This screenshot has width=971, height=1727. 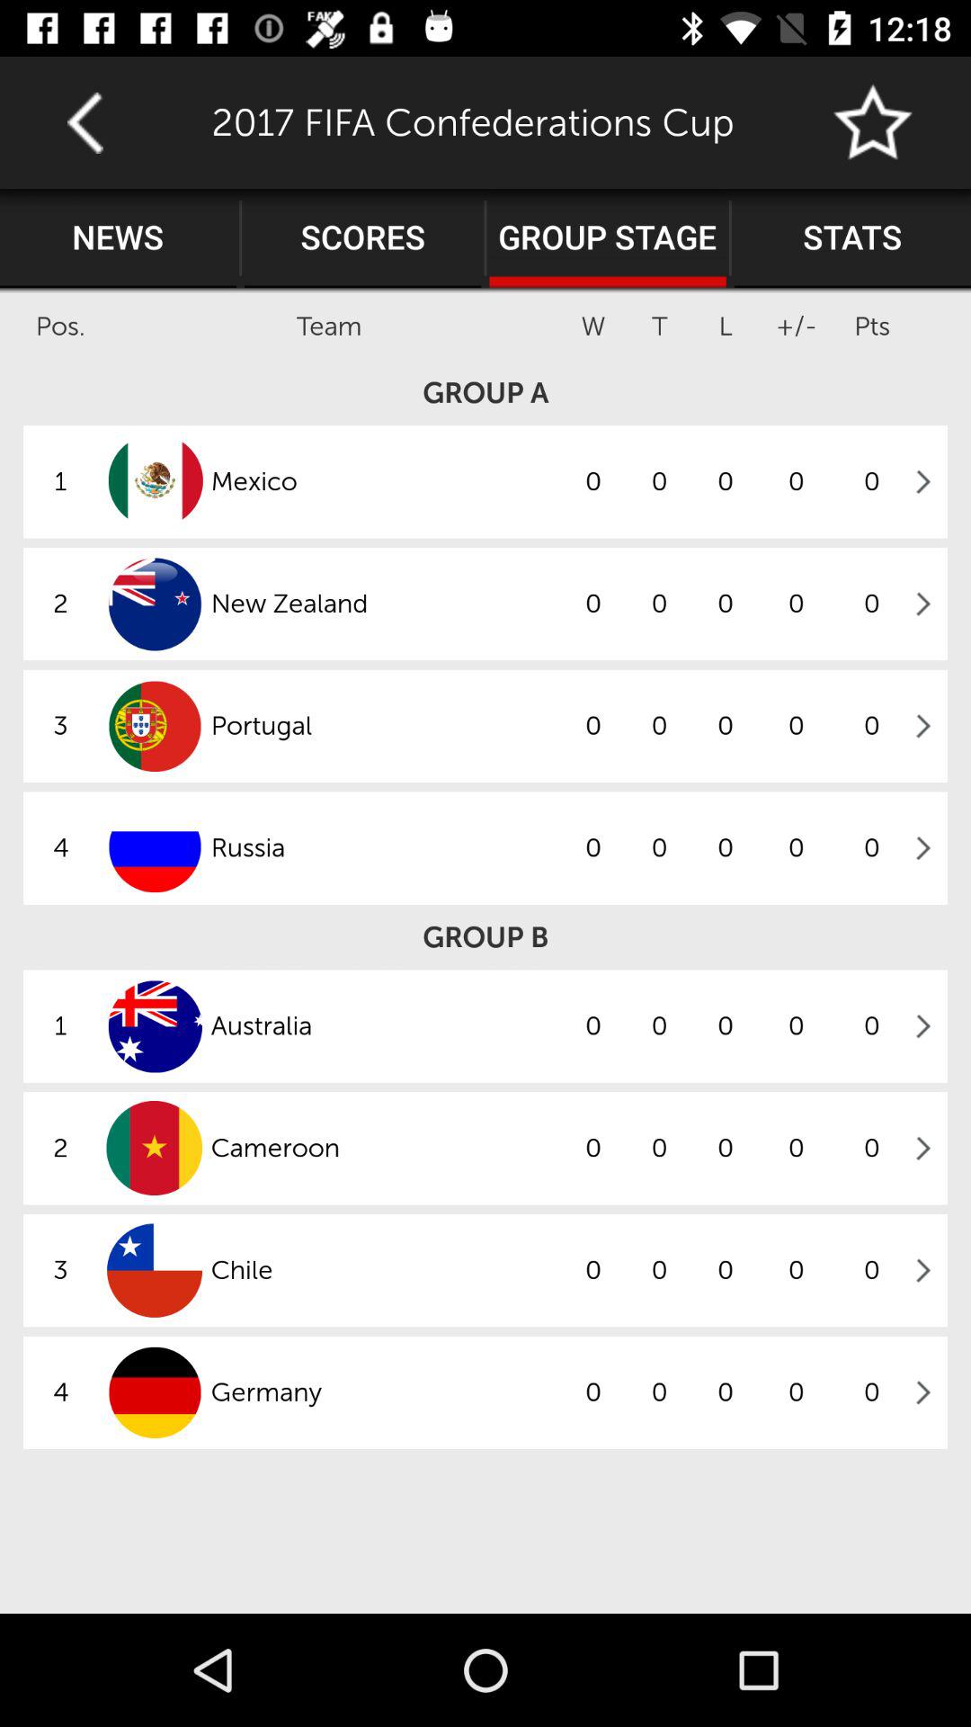 I want to click on open the mexico icon, so click(x=385, y=482).